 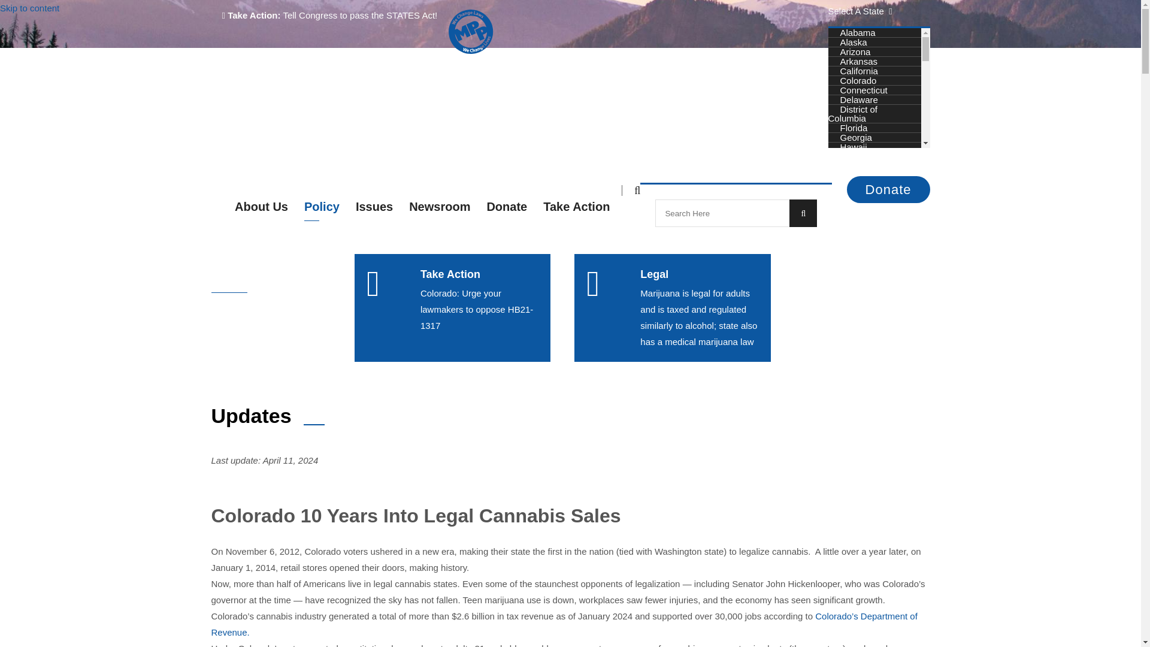 What do you see at coordinates (851, 156) in the screenshot?
I see `Idaho` at bounding box center [851, 156].